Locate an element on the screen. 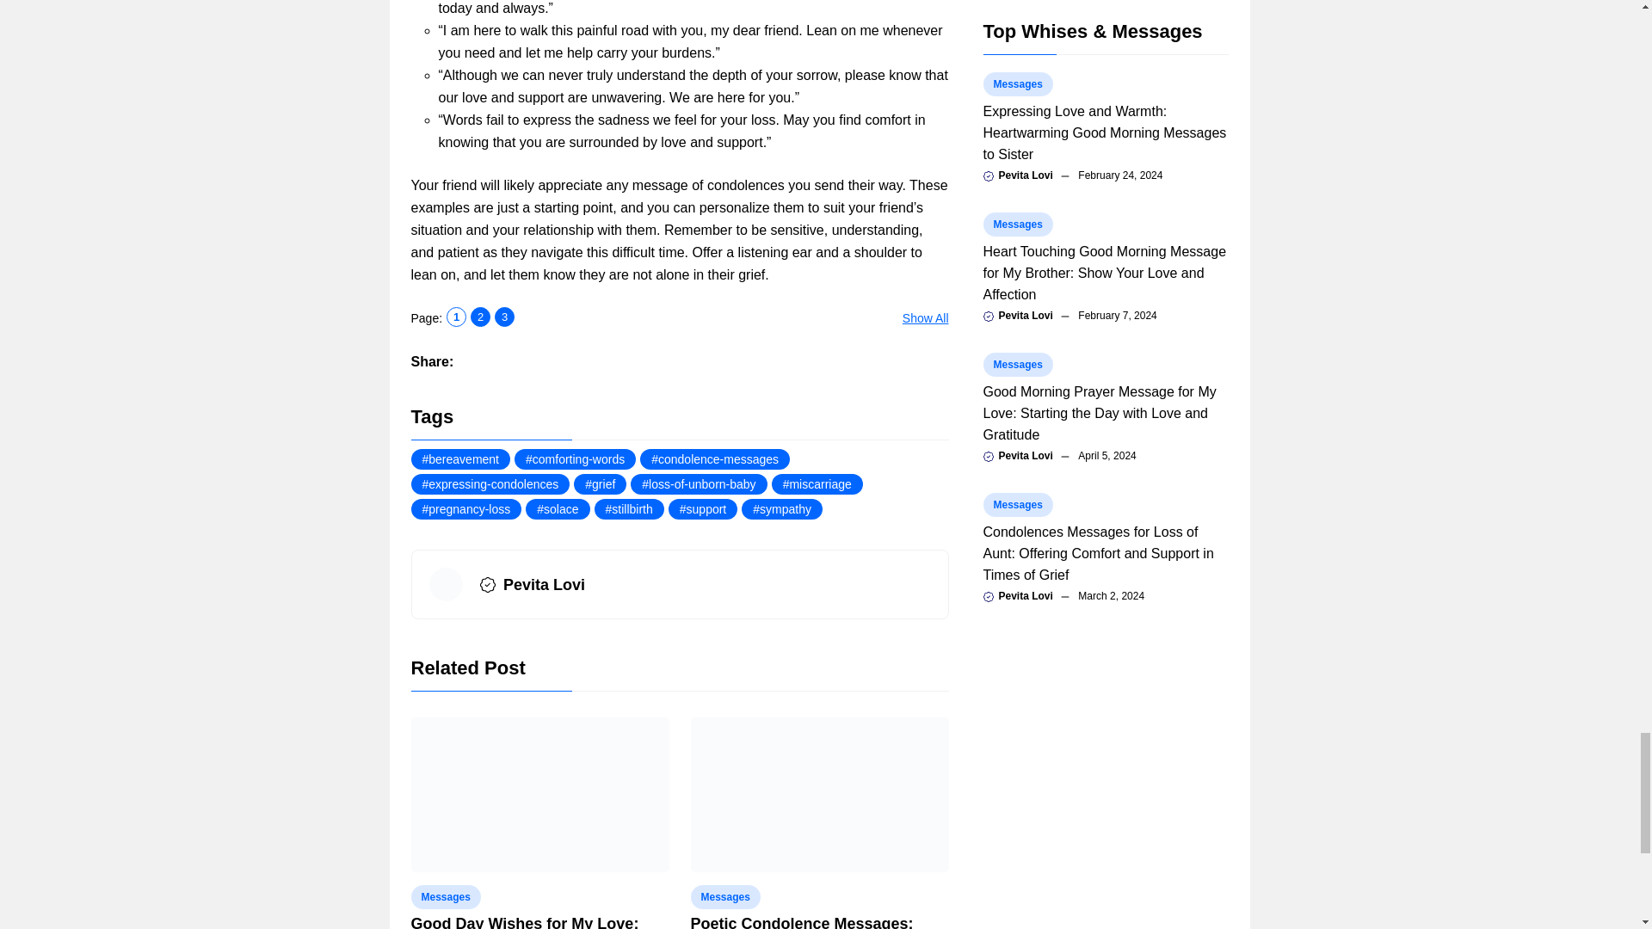 Image resolution: width=1652 pixels, height=929 pixels. 2 is located at coordinates (480, 317).